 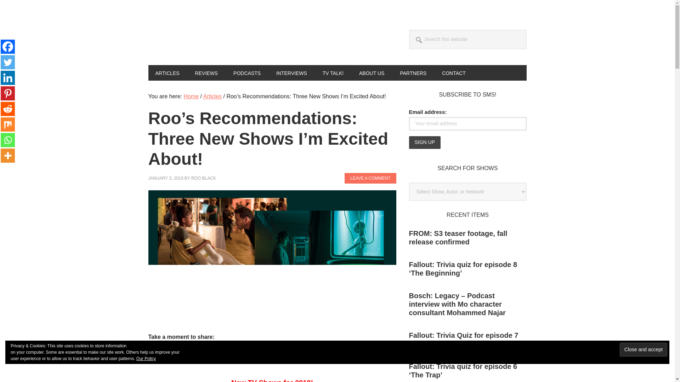 I want to click on Twitter, so click(x=187, y=348).